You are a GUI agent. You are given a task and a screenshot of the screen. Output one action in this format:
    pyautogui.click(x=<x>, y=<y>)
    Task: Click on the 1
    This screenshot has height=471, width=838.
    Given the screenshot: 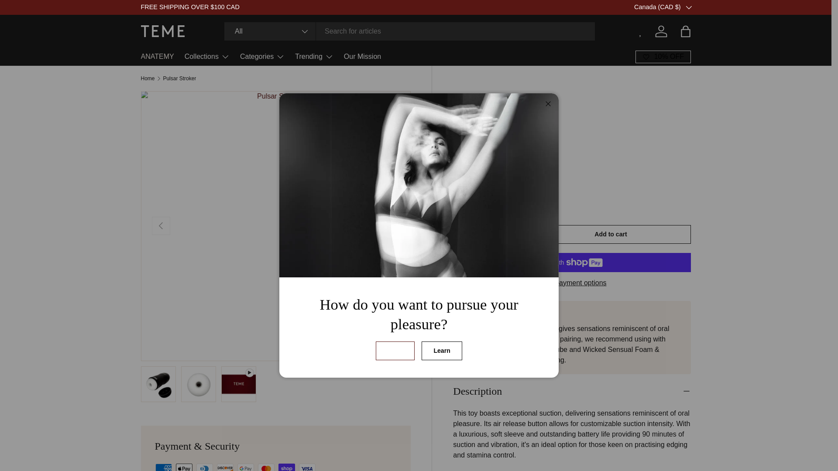 What is the action you would take?
    pyautogui.click(x=488, y=235)
    